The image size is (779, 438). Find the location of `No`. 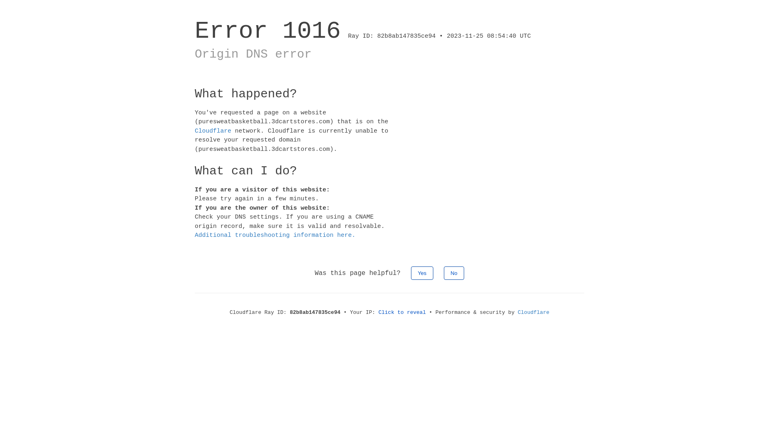

No is located at coordinates (454, 273).